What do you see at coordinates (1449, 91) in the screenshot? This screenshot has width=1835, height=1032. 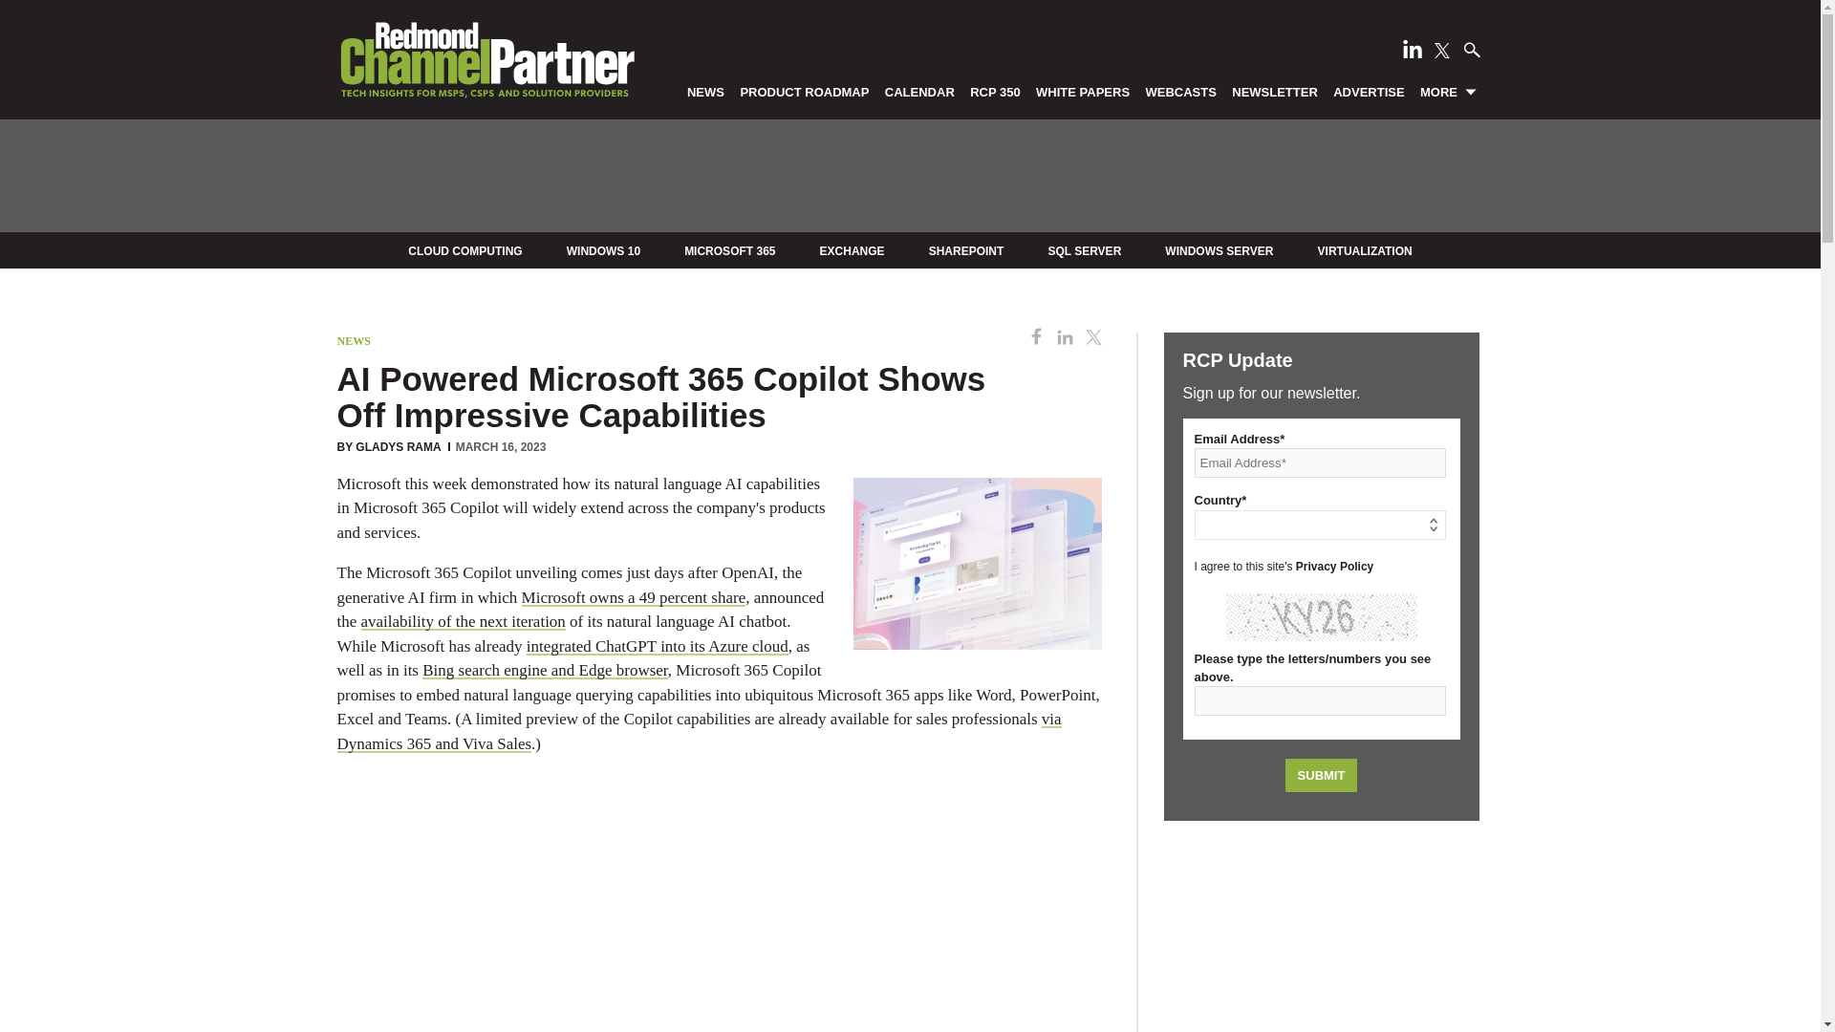 I see `MORE` at bounding box center [1449, 91].